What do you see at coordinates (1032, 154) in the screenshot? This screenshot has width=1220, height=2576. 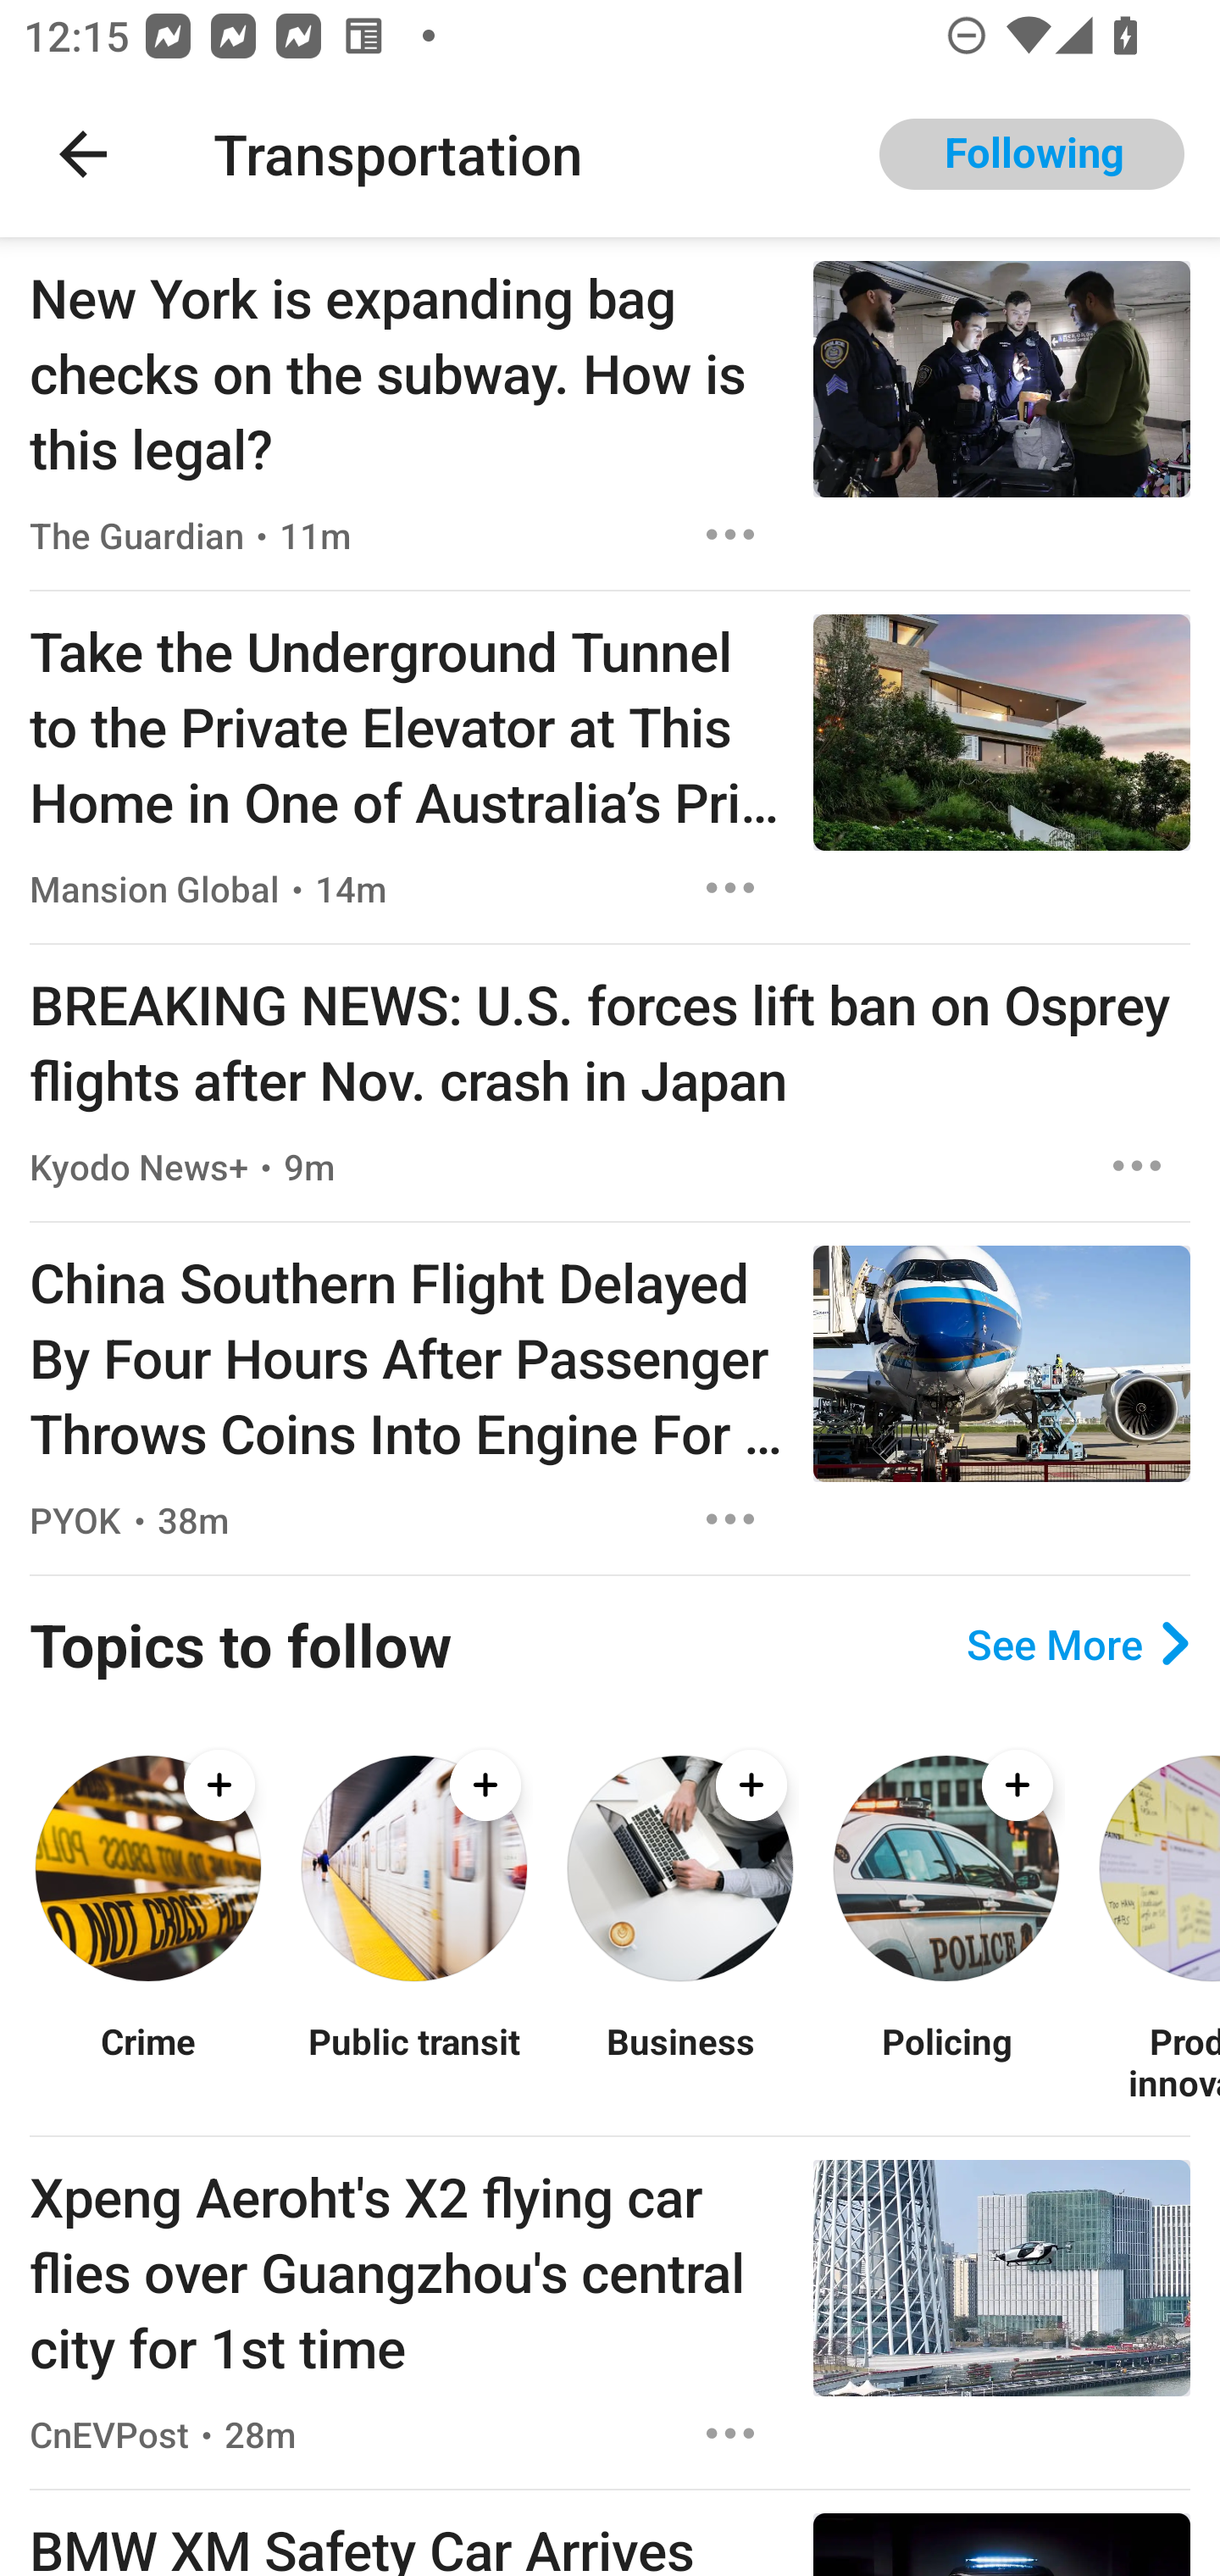 I see `Following` at bounding box center [1032, 154].